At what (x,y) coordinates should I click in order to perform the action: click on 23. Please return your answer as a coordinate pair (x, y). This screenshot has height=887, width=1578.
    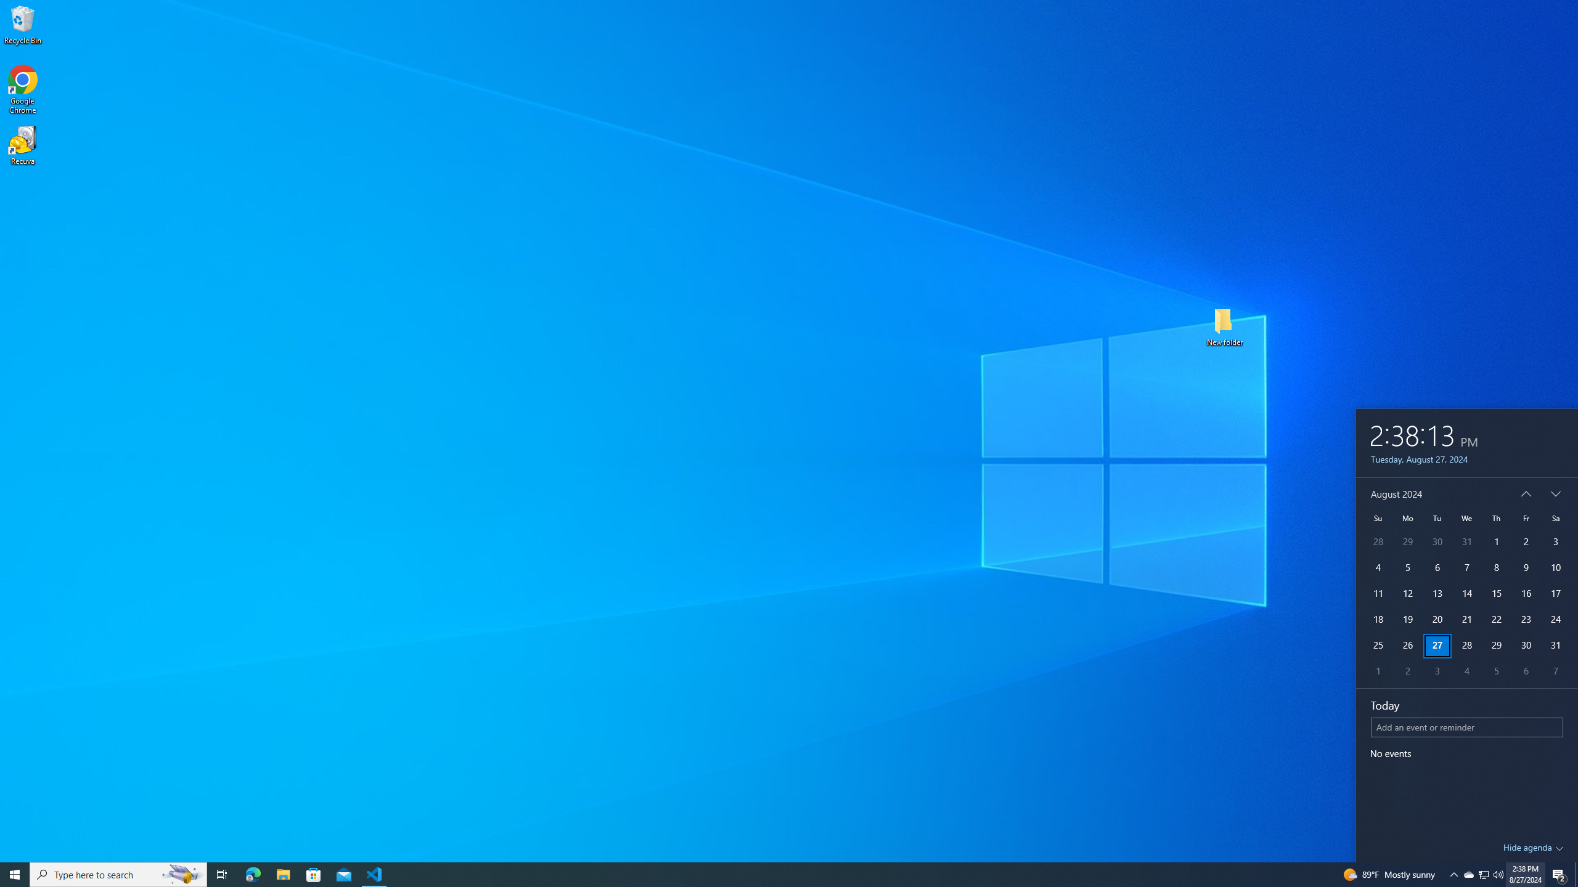
    Looking at the image, I should click on (1526, 620).